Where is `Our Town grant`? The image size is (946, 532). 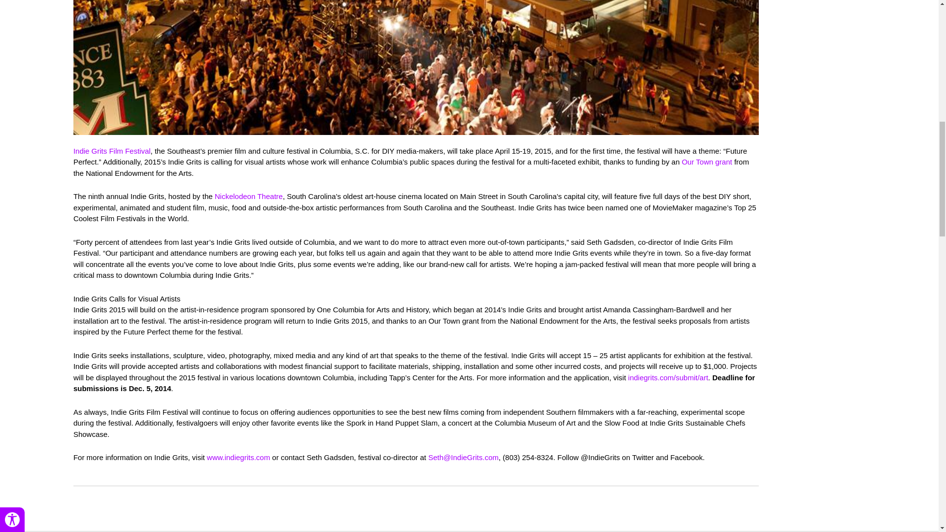 Our Town grant is located at coordinates (707, 162).